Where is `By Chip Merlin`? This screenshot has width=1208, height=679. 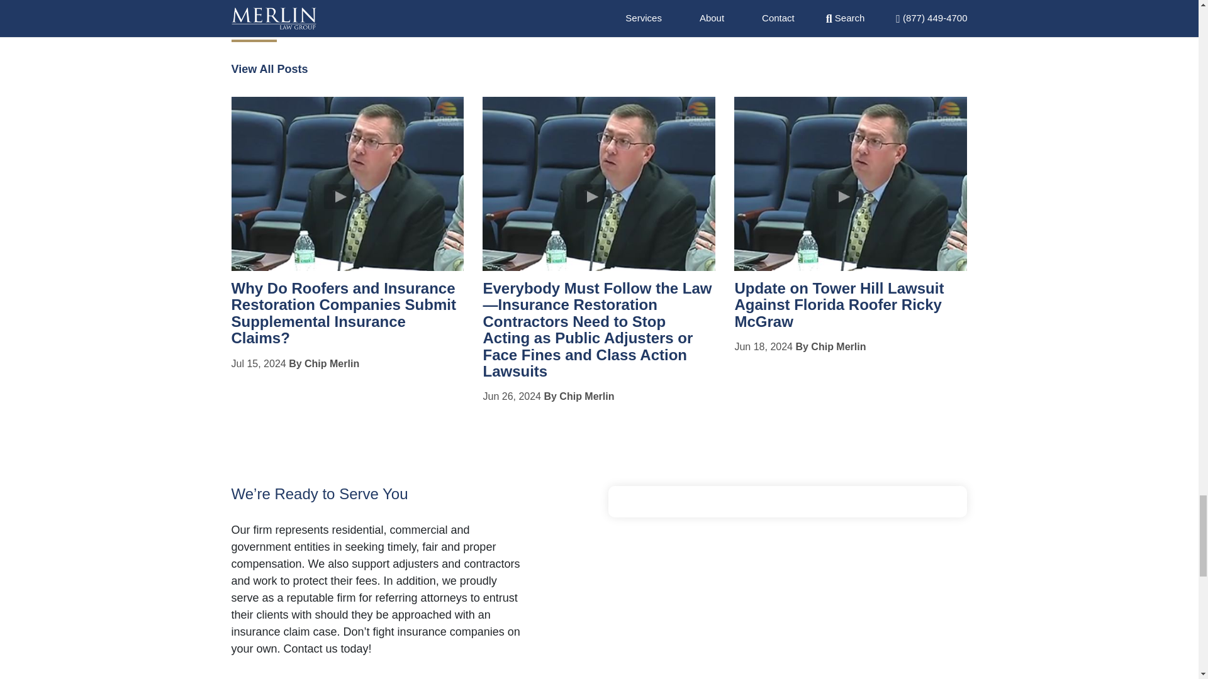 By Chip Merlin is located at coordinates (579, 396).